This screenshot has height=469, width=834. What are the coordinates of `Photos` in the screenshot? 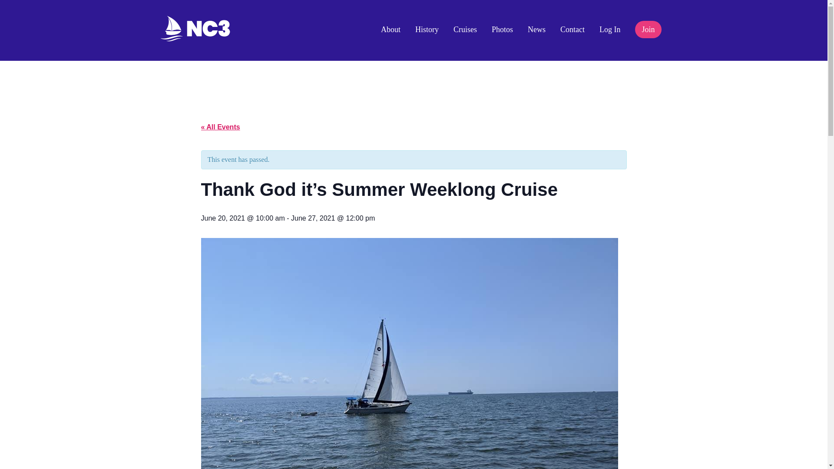 It's located at (502, 30).